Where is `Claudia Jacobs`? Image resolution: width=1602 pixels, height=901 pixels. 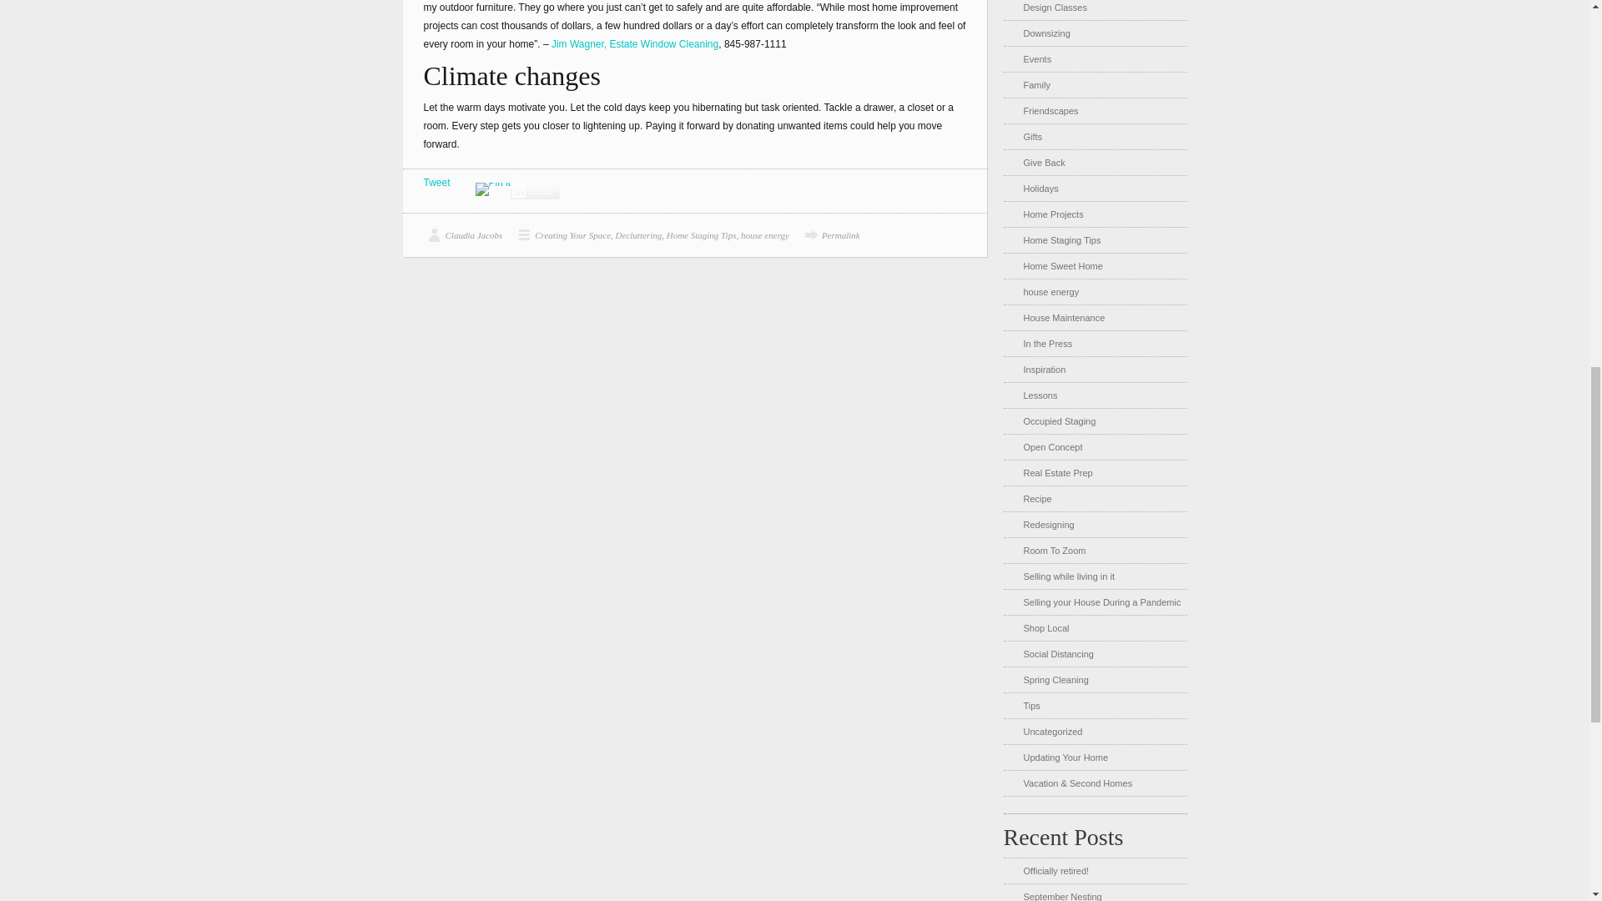
Claudia Jacobs is located at coordinates (463, 235).